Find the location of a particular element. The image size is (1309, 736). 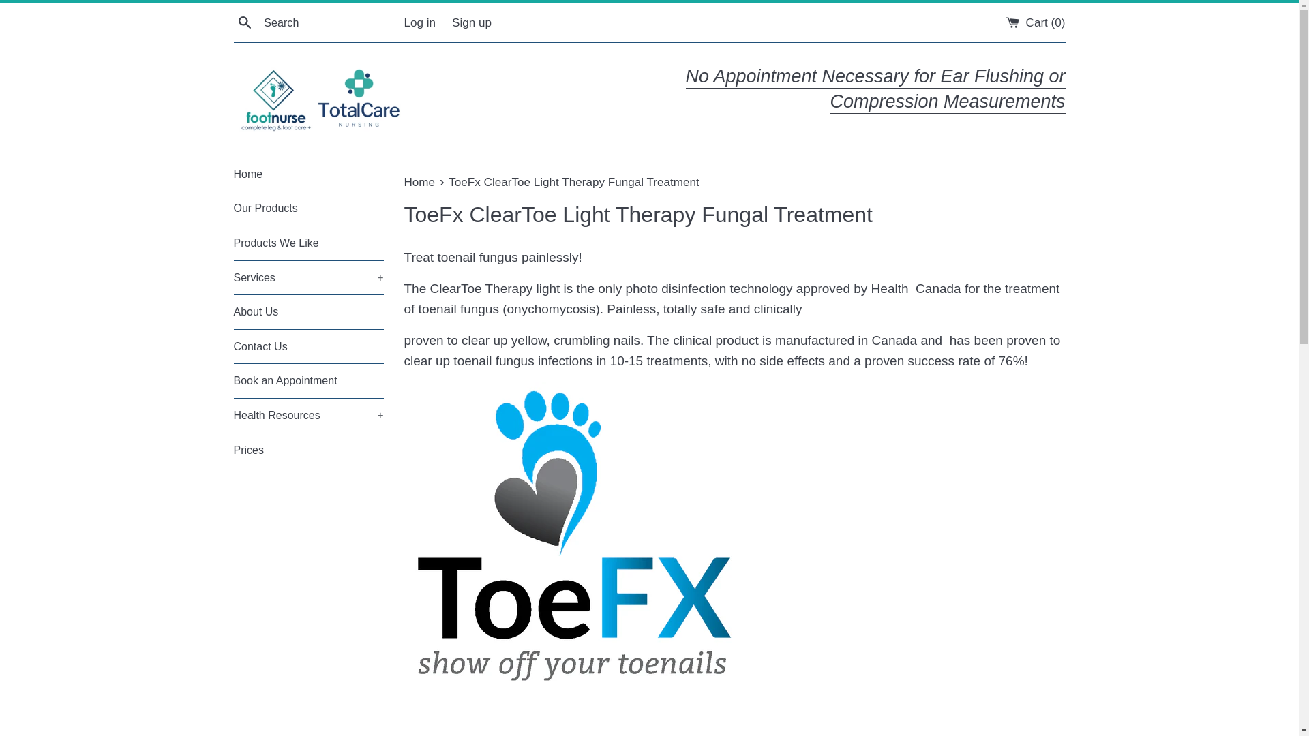

Book an Appointment is located at coordinates (308, 380).